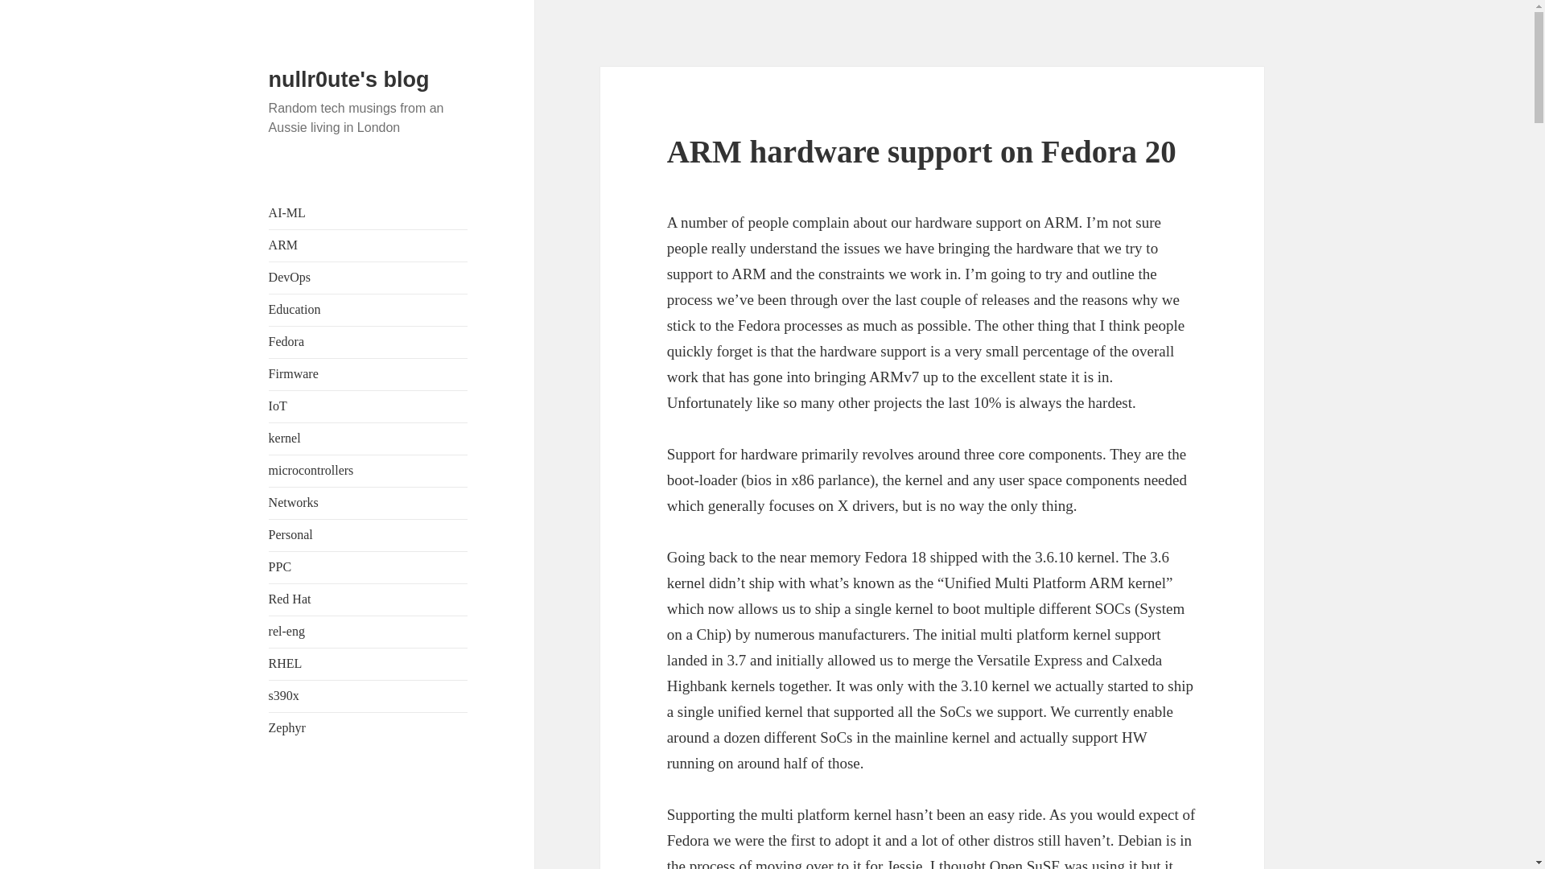 This screenshot has width=1545, height=869. What do you see at coordinates (291, 534) in the screenshot?
I see `Personal` at bounding box center [291, 534].